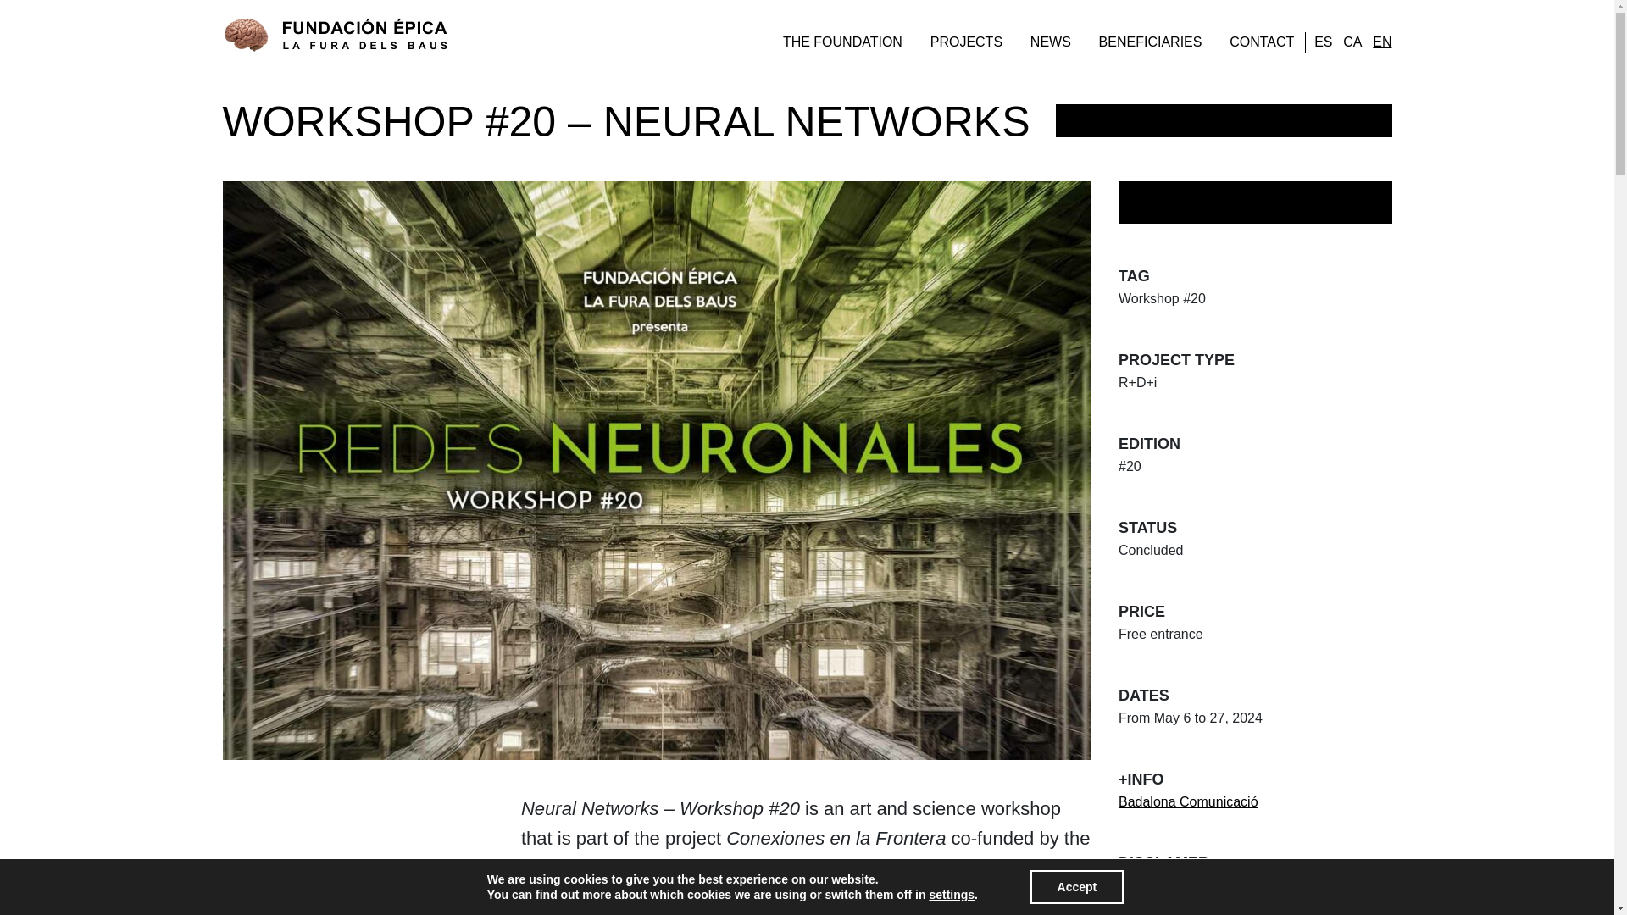 The height and width of the screenshot is (915, 1627). Describe the element at coordinates (1050, 42) in the screenshot. I see `NEWS` at that location.